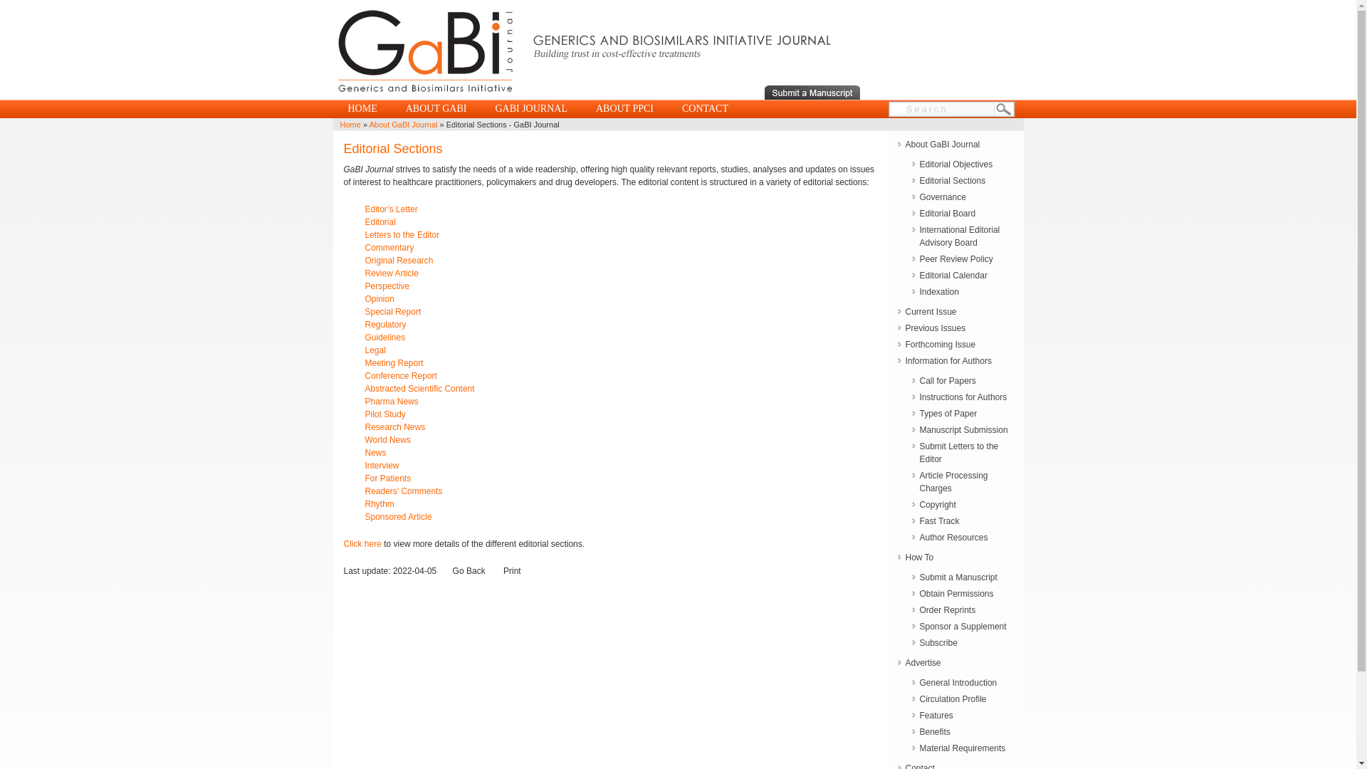 Image resolution: width=1367 pixels, height=769 pixels. What do you see at coordinates (531, 109) in the screenshot?
I see `GABI JOURNAL` at bounding box center [531, 109].